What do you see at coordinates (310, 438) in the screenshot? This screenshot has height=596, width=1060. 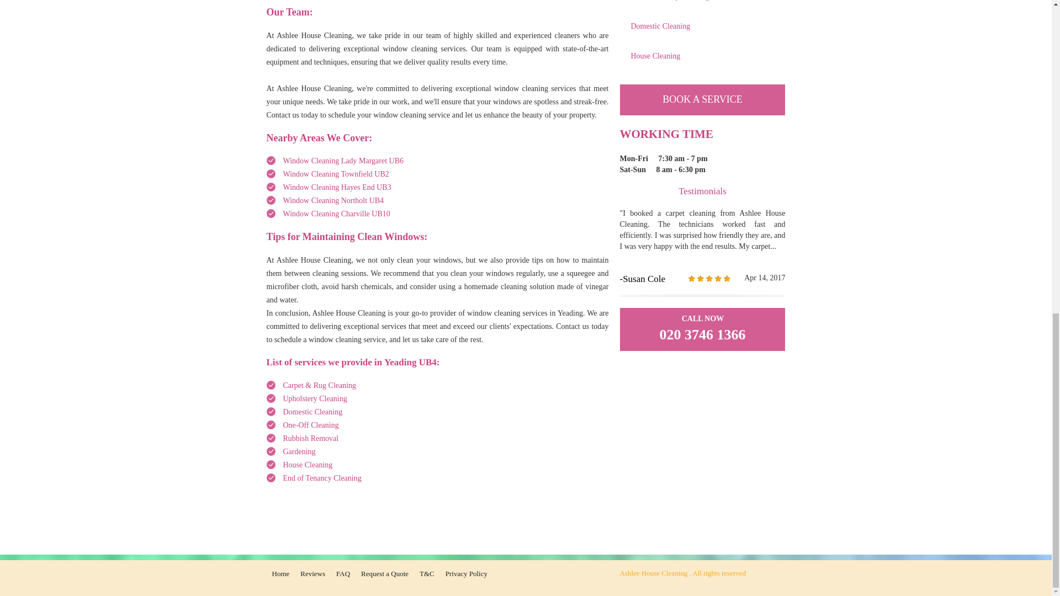 I see `Rubbish Removal` at bounding box center [310, 438].